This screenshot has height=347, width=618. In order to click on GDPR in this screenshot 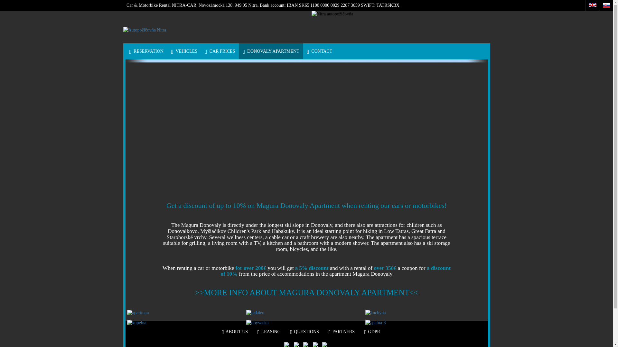, I will do `click(372, 332)`.